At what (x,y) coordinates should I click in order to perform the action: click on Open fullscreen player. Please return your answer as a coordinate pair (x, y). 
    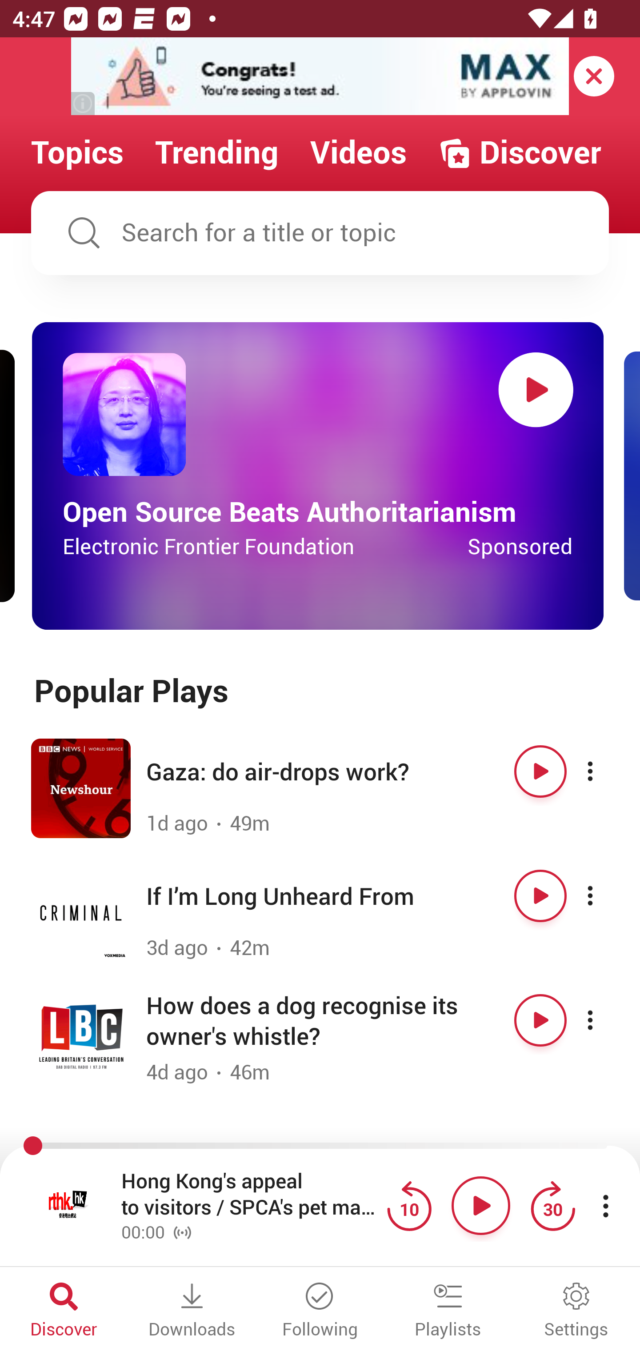
    Looking at the image, I should click on (68, 1205).